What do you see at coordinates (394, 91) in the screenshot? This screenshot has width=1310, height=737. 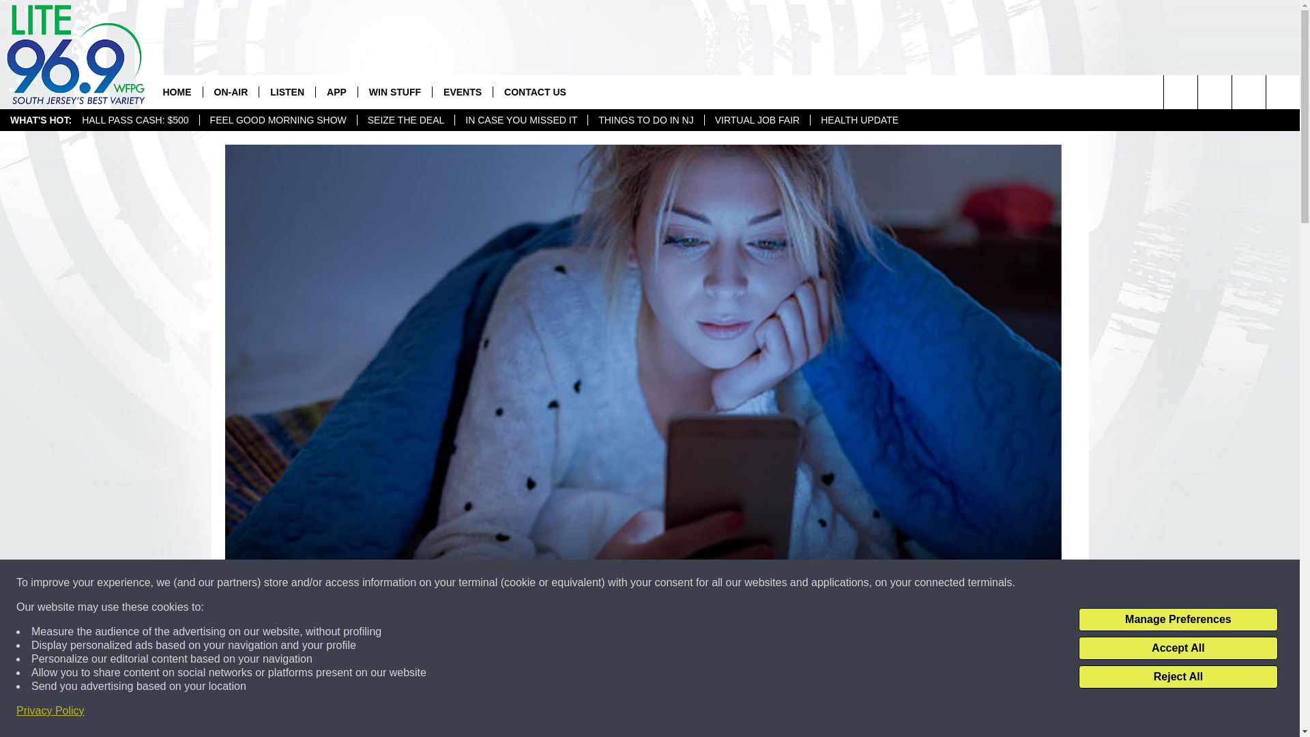 I see `WIN STUFF` at bounding box center [394, 91].